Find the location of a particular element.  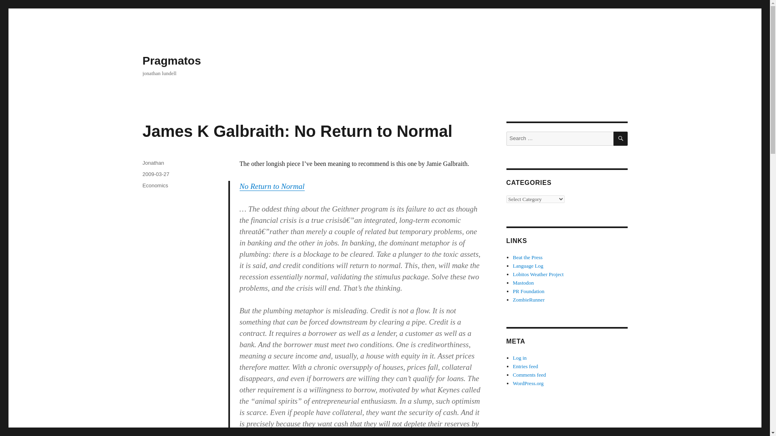

WordPress.org is located at coordinates (528, 383).